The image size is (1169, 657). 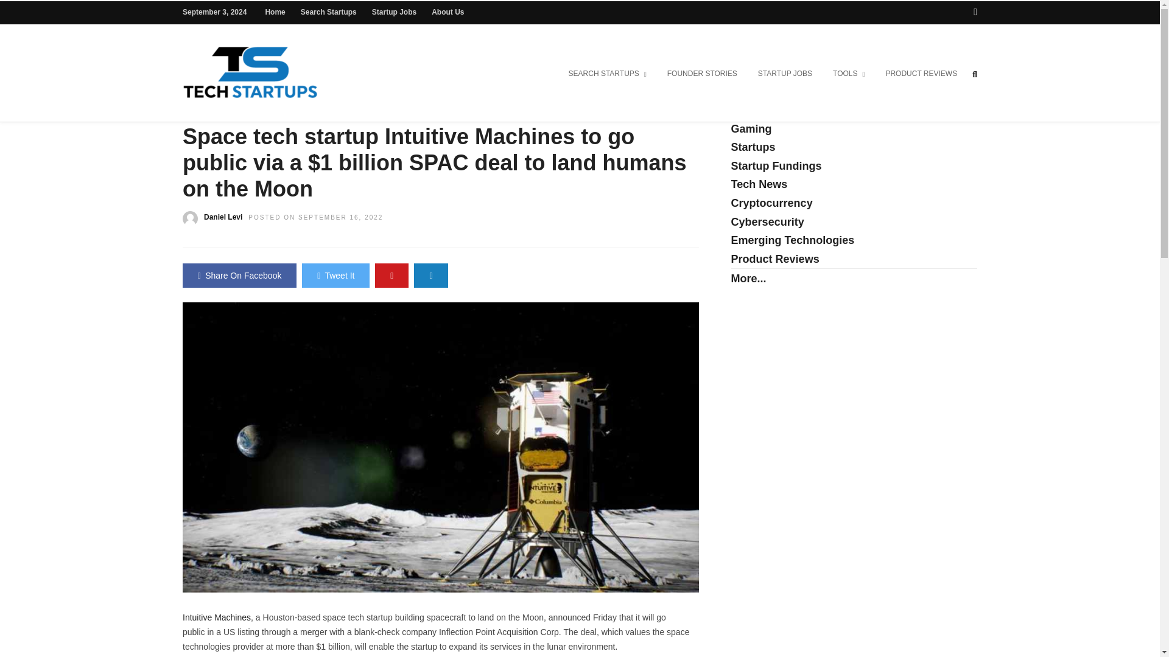 What do you see at coordinates (328, 12) in the screenshot?
I see `Search Startups` at bounding box center [328, 12].